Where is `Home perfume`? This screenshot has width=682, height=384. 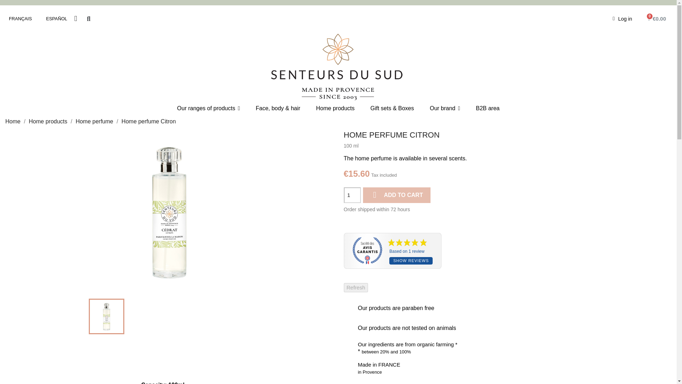
Home perfume is located at coordinates (95, 121).